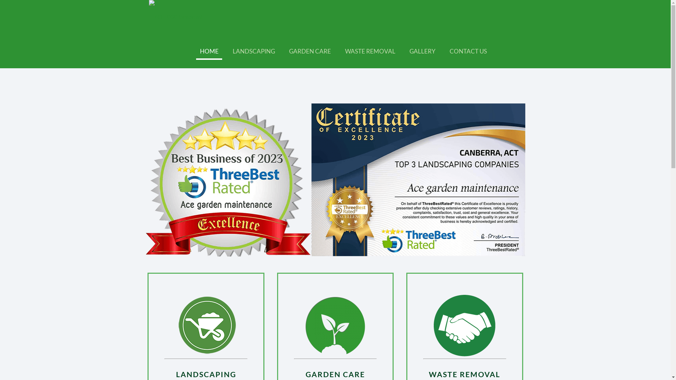 The width and height of the screenshot is (676, 380). Describe the element at coordinates (310, 51) in the screenshot. I see `GARDEN CARE` at that location.